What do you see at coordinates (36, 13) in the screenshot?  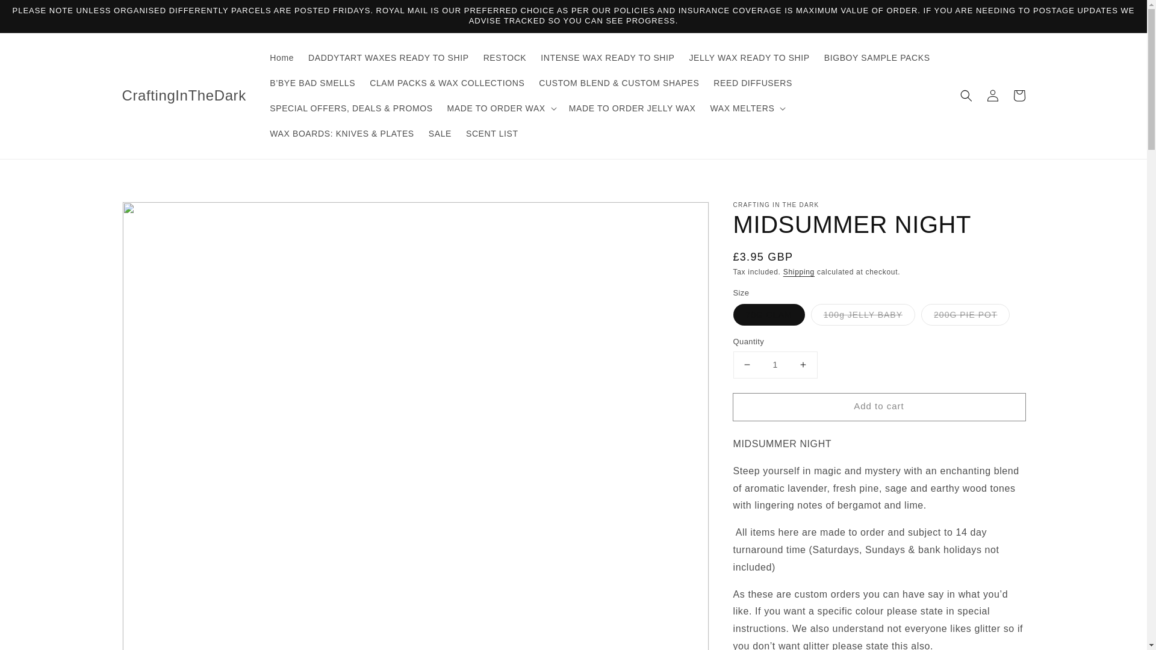 I see `Skip to content` at bounding box center [36, 13].